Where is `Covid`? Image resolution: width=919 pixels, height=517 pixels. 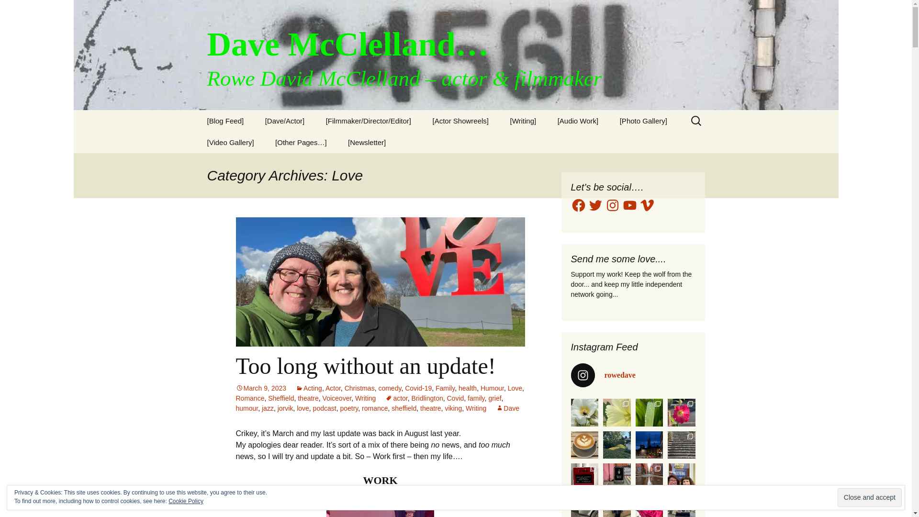
Covid is located at coordinates (455, 398).